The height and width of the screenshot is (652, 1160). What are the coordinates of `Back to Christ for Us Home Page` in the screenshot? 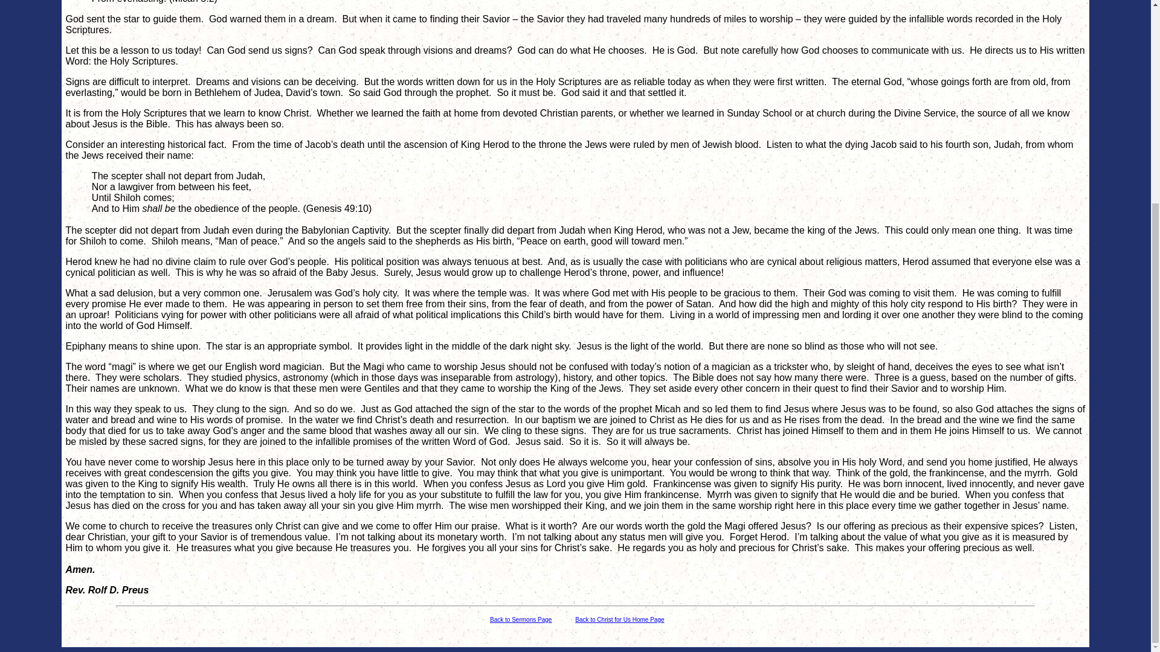 It's located at (619, 618).